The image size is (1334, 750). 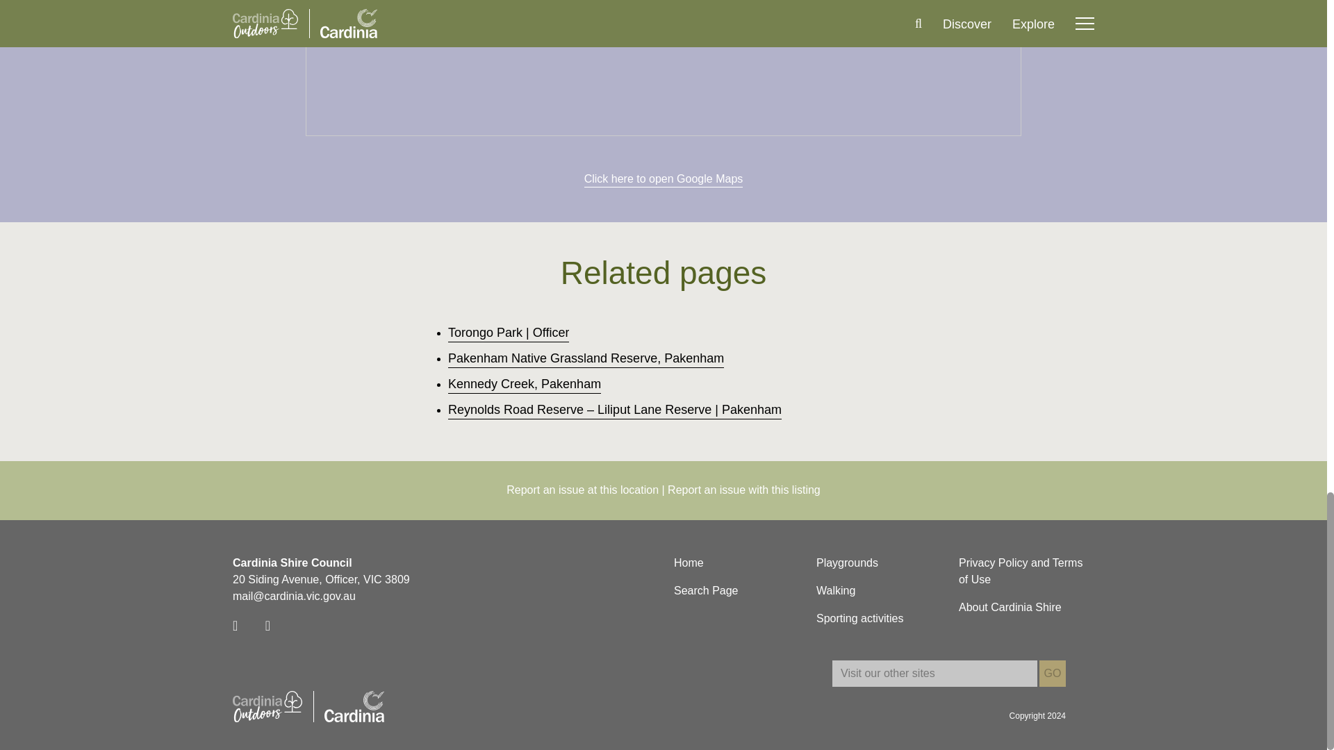 What do you see at coordinates (1026, 571) in the screenshot?
I see `Privacy Policy and Terms of Use` at bounding box center [1026, 571].